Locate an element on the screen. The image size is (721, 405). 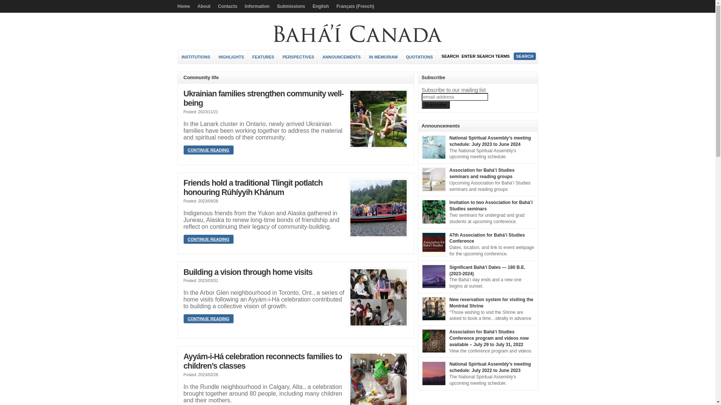
CONTINUE READING is located at coordinates (208, 239).